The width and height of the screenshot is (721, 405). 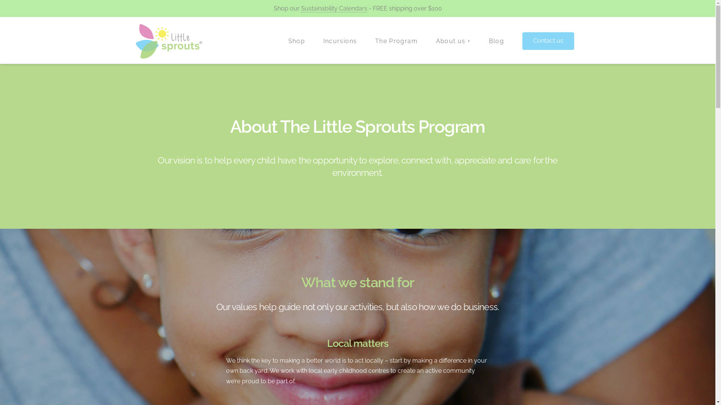 I want to click on The Program, so click(x=396, y=40).